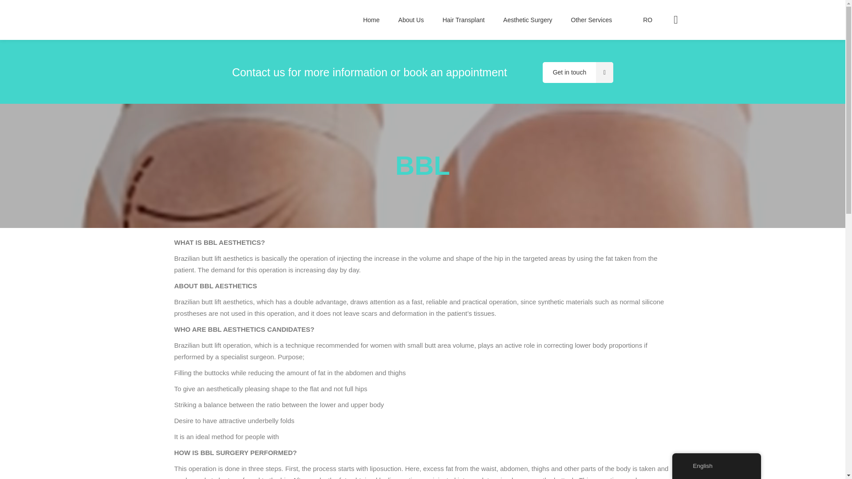 This screenshot has height=479, width=852. I want to click on Hair Transplant, so click(463, 20).